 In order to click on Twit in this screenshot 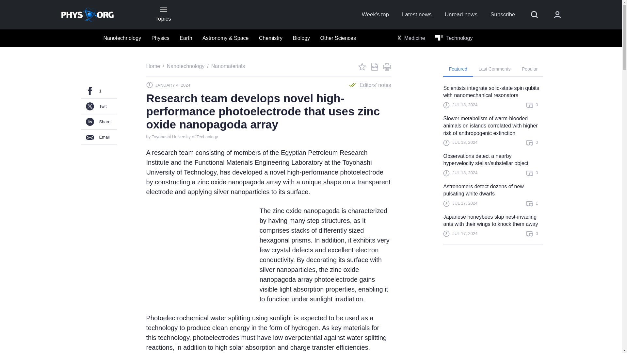, I will do `click(99, 107)`.